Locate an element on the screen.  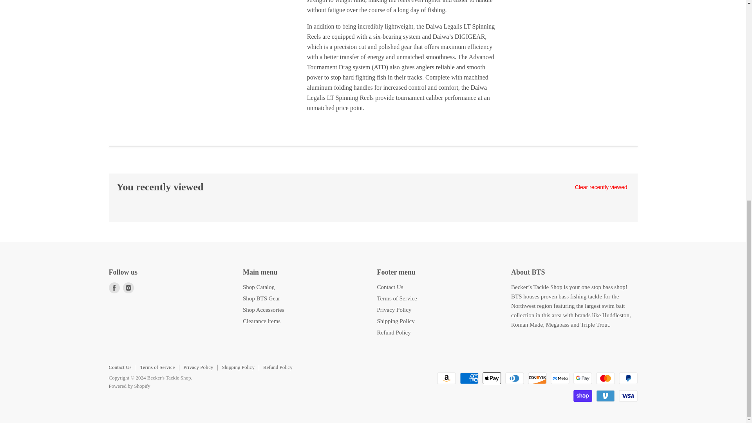
Diners Club is located at coordinates (515, 378).